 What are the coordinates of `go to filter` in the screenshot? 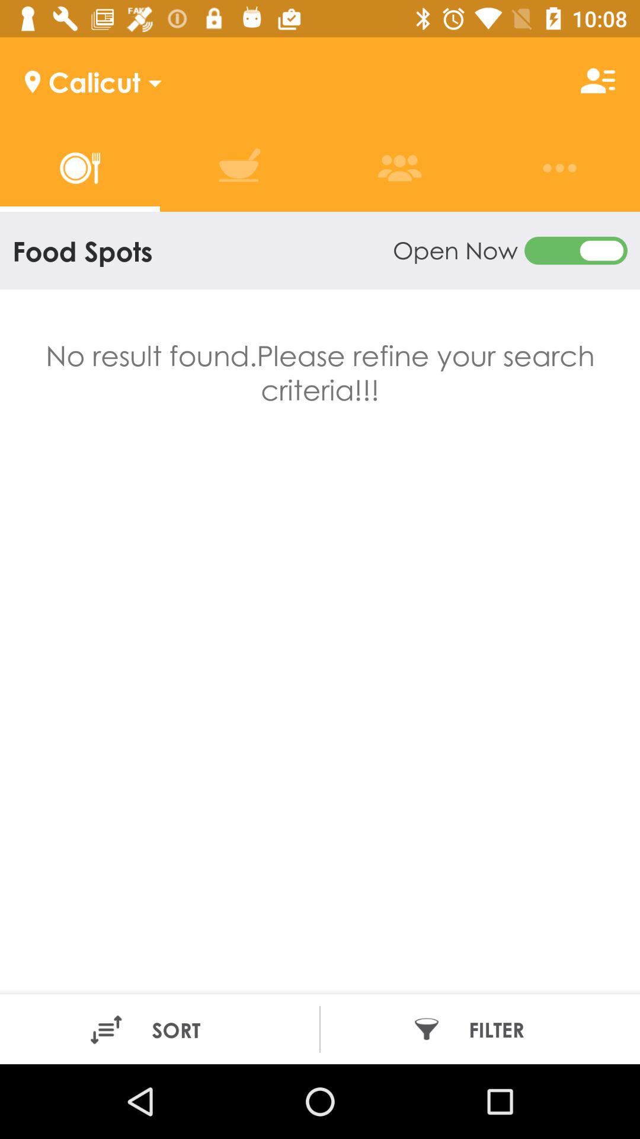 It's located at (476, 1029).